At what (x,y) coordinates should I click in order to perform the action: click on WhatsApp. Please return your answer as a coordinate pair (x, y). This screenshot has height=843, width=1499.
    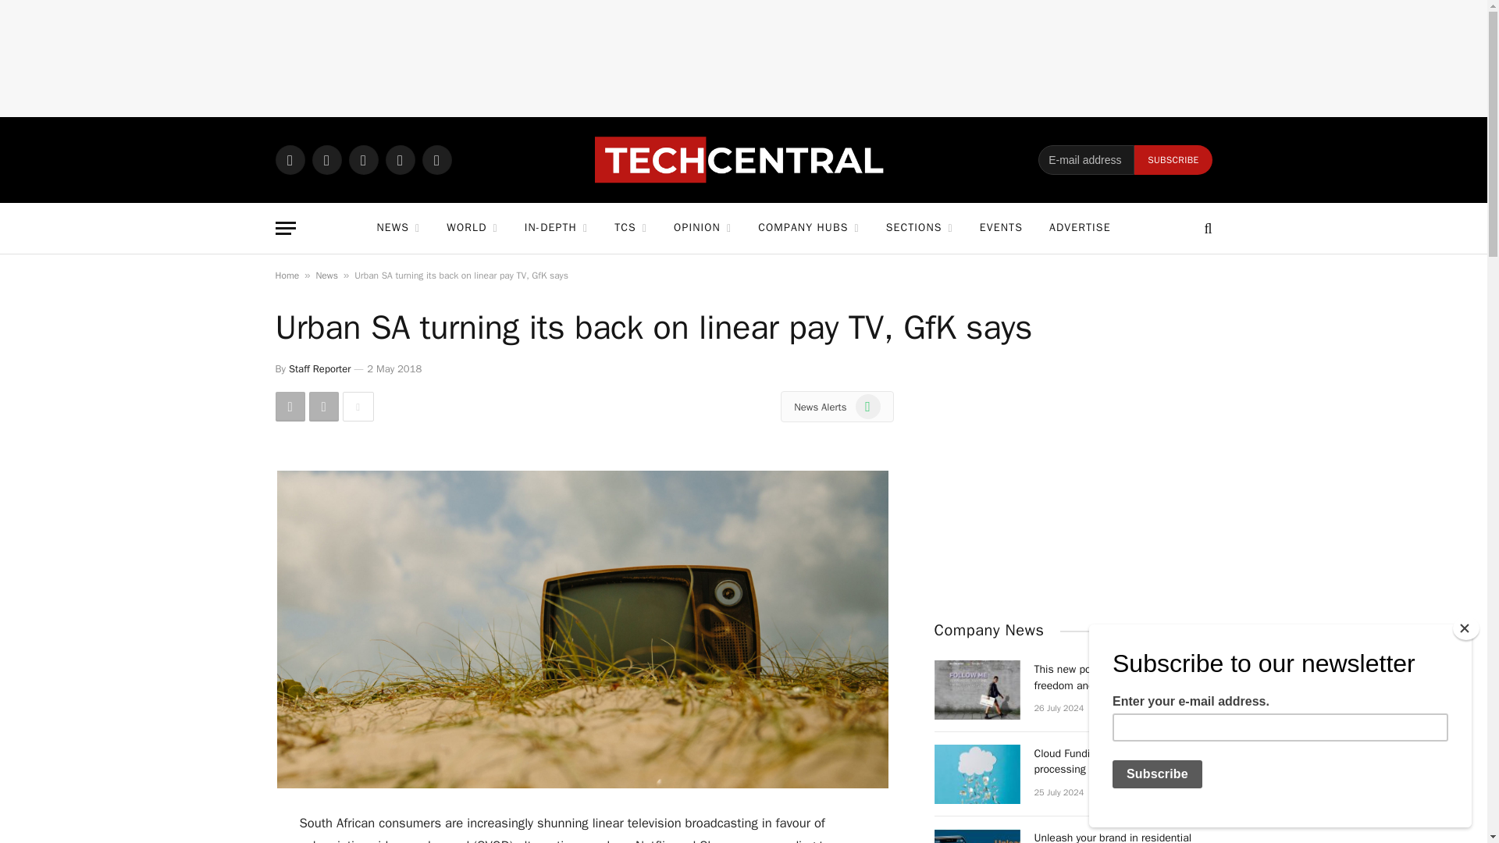
    Looking at the image, I should click on (289, 159).